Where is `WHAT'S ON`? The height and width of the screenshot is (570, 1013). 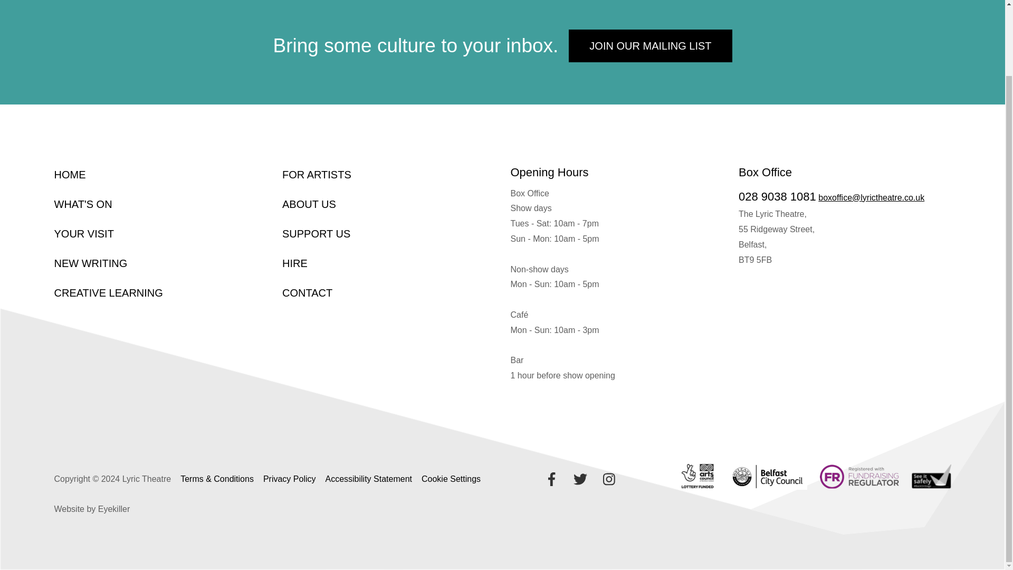
WHAT'S ON is located at coordinates (82, 204).